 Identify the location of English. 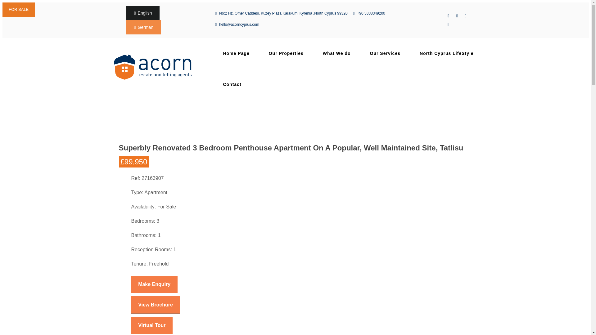
(145, 13).